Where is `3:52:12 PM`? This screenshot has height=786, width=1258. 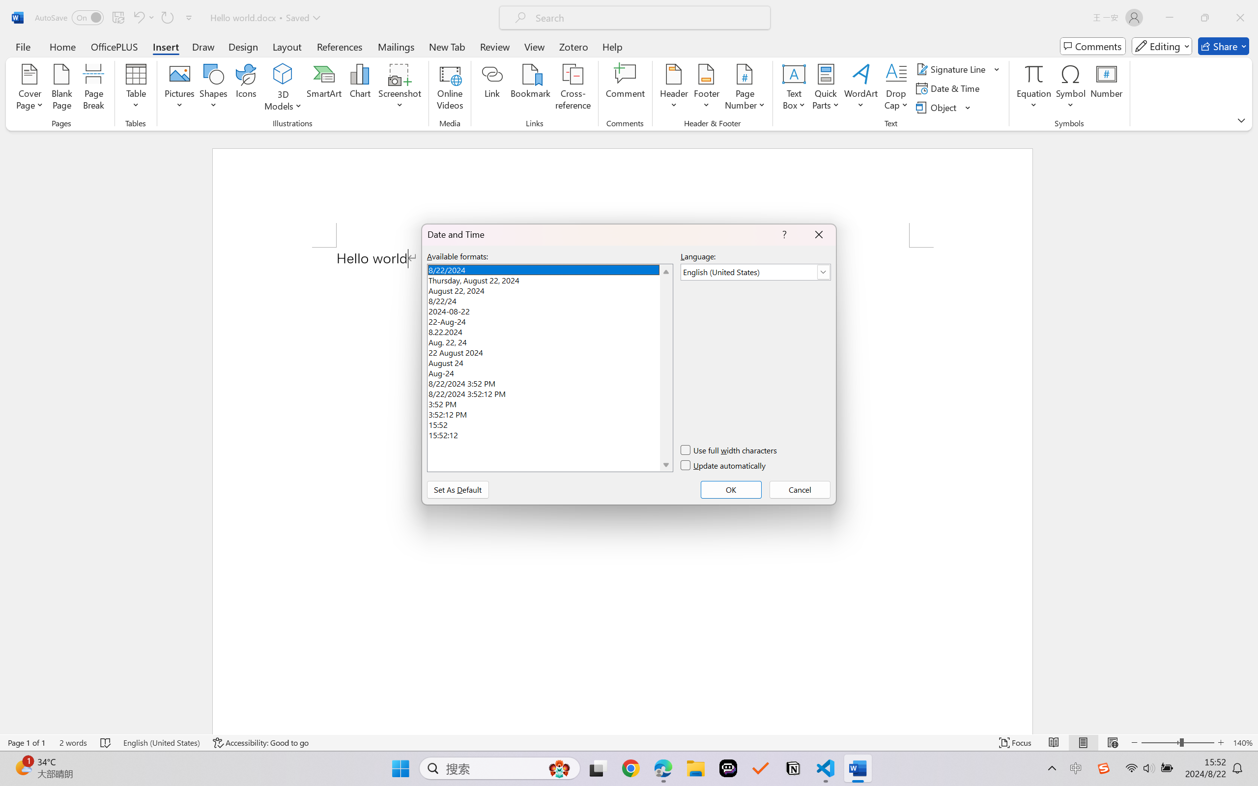
3:52:12 PM is located at coordinates (549, 413).